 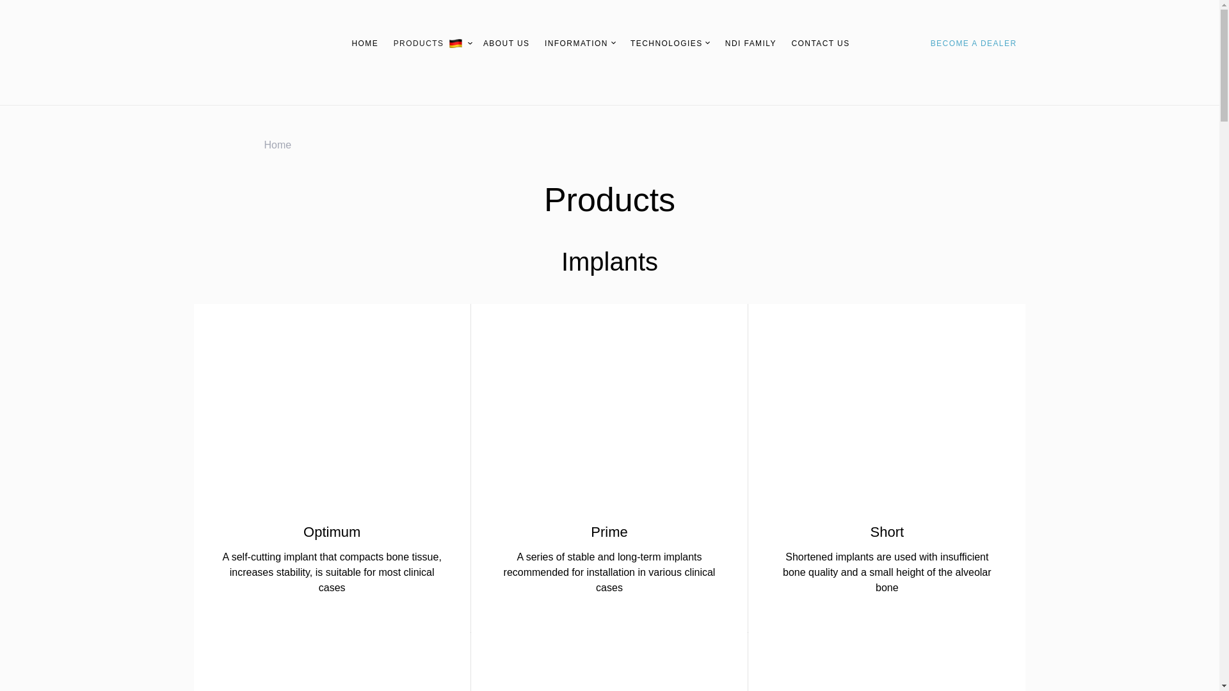 I want to click on HOME, so click(x=364, y=44).